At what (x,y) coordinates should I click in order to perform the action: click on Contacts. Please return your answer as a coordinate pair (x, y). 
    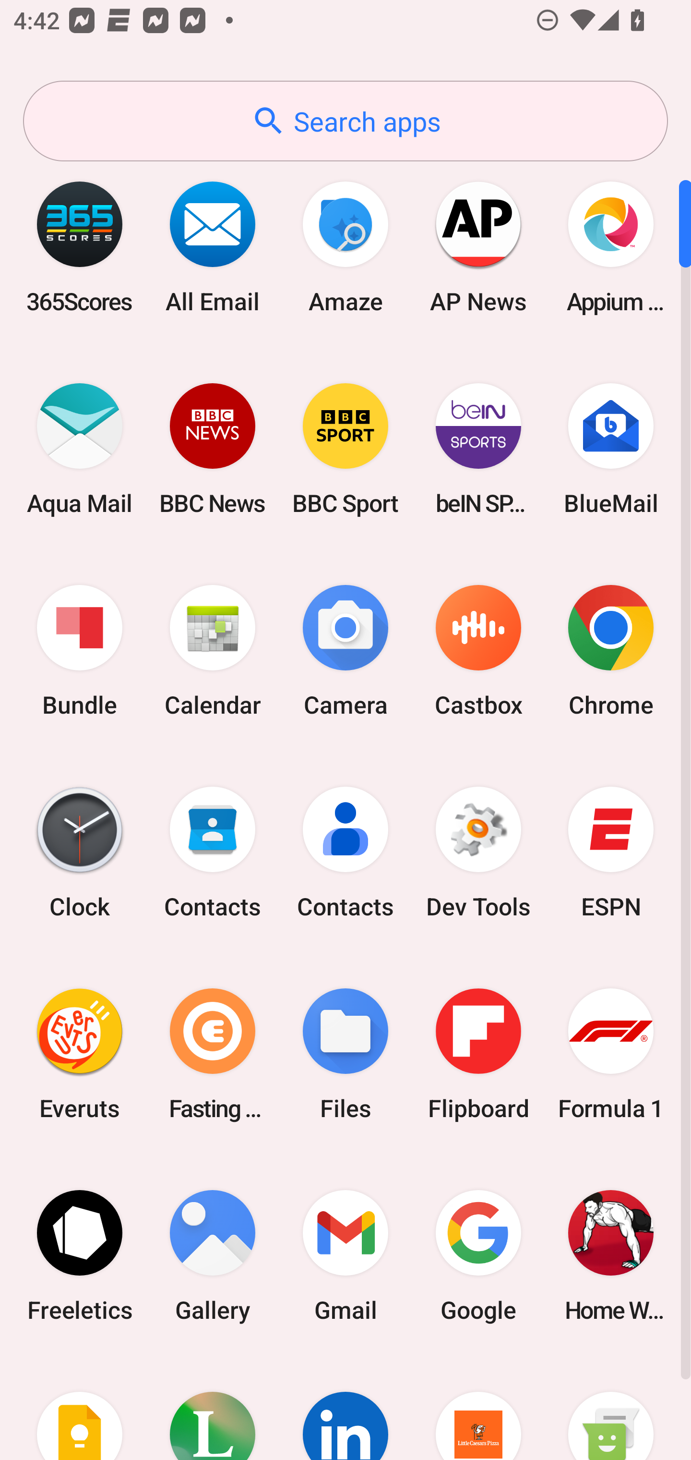
    Looking at the image, I should click on (213, 852).